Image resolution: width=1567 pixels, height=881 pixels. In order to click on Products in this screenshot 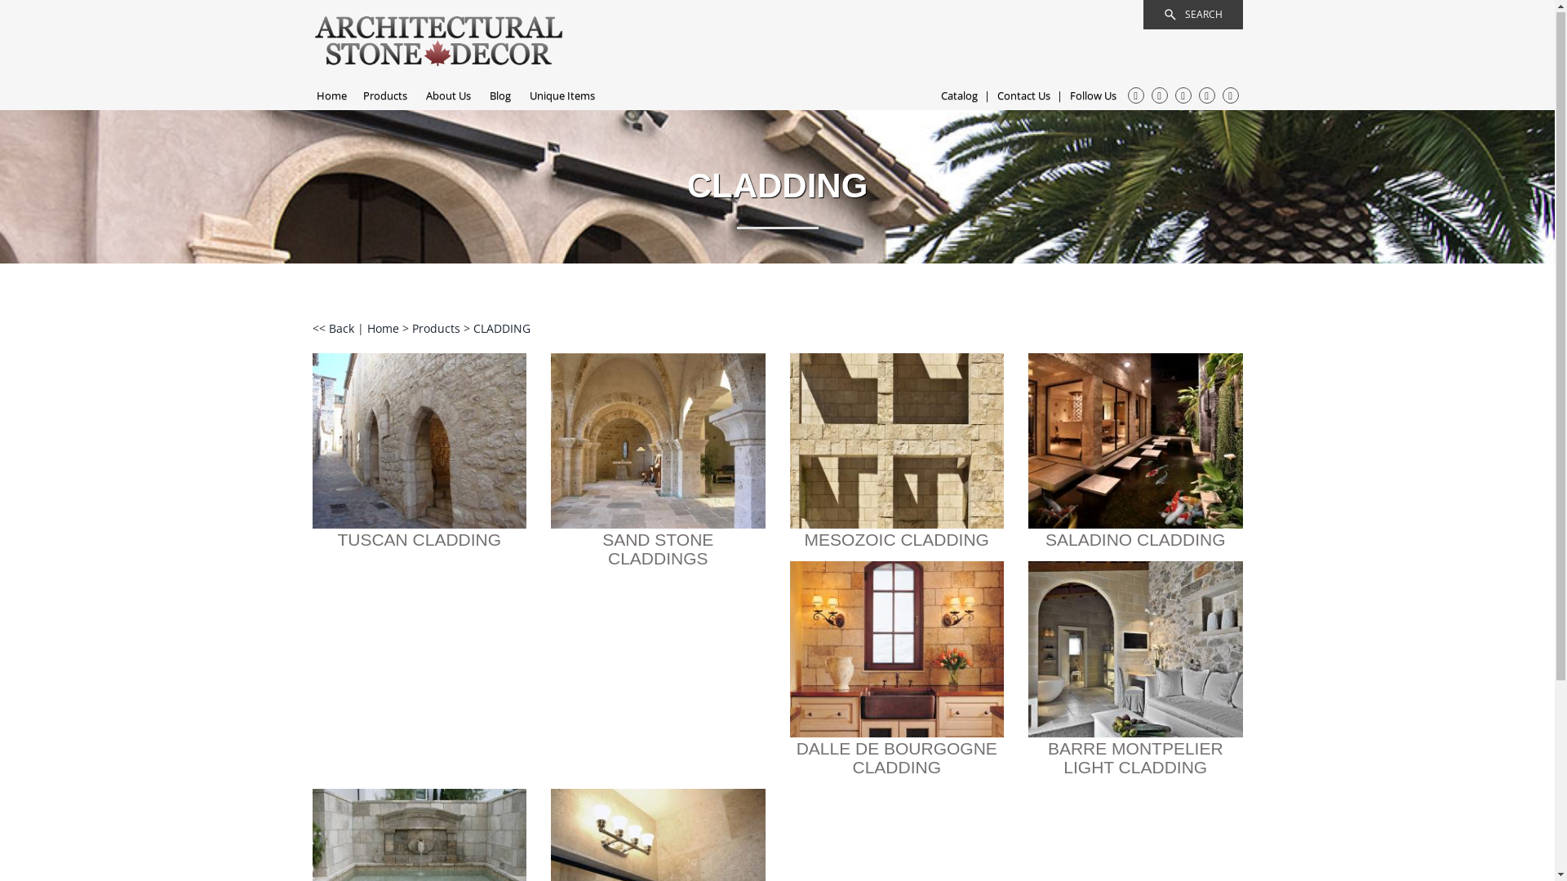, I will do `click(437, 330)`.